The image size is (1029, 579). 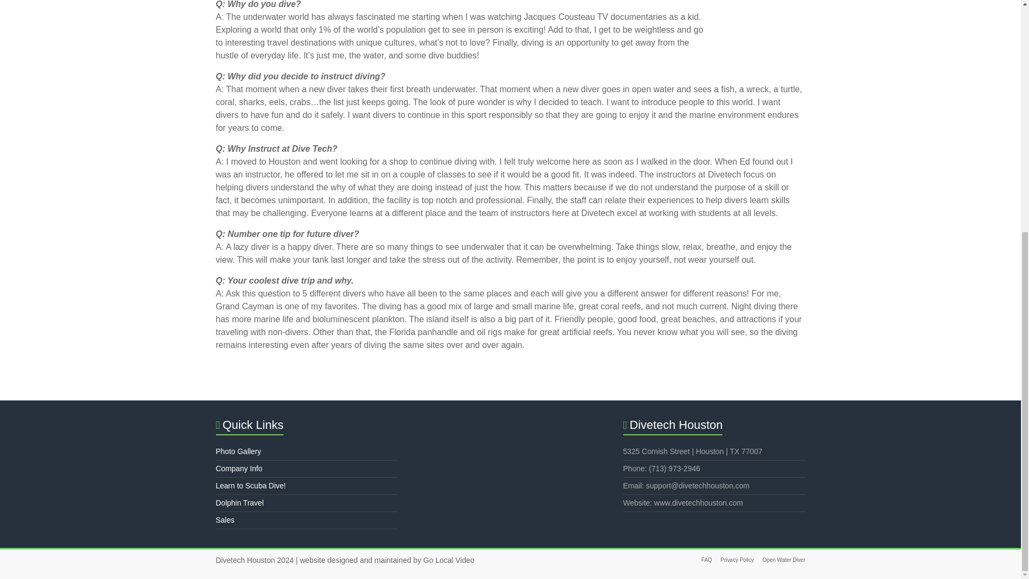 What do you see at coordinates (733, 560) in the screenshot?
I see `Privacy Policy` at bounding box center [733, 560].